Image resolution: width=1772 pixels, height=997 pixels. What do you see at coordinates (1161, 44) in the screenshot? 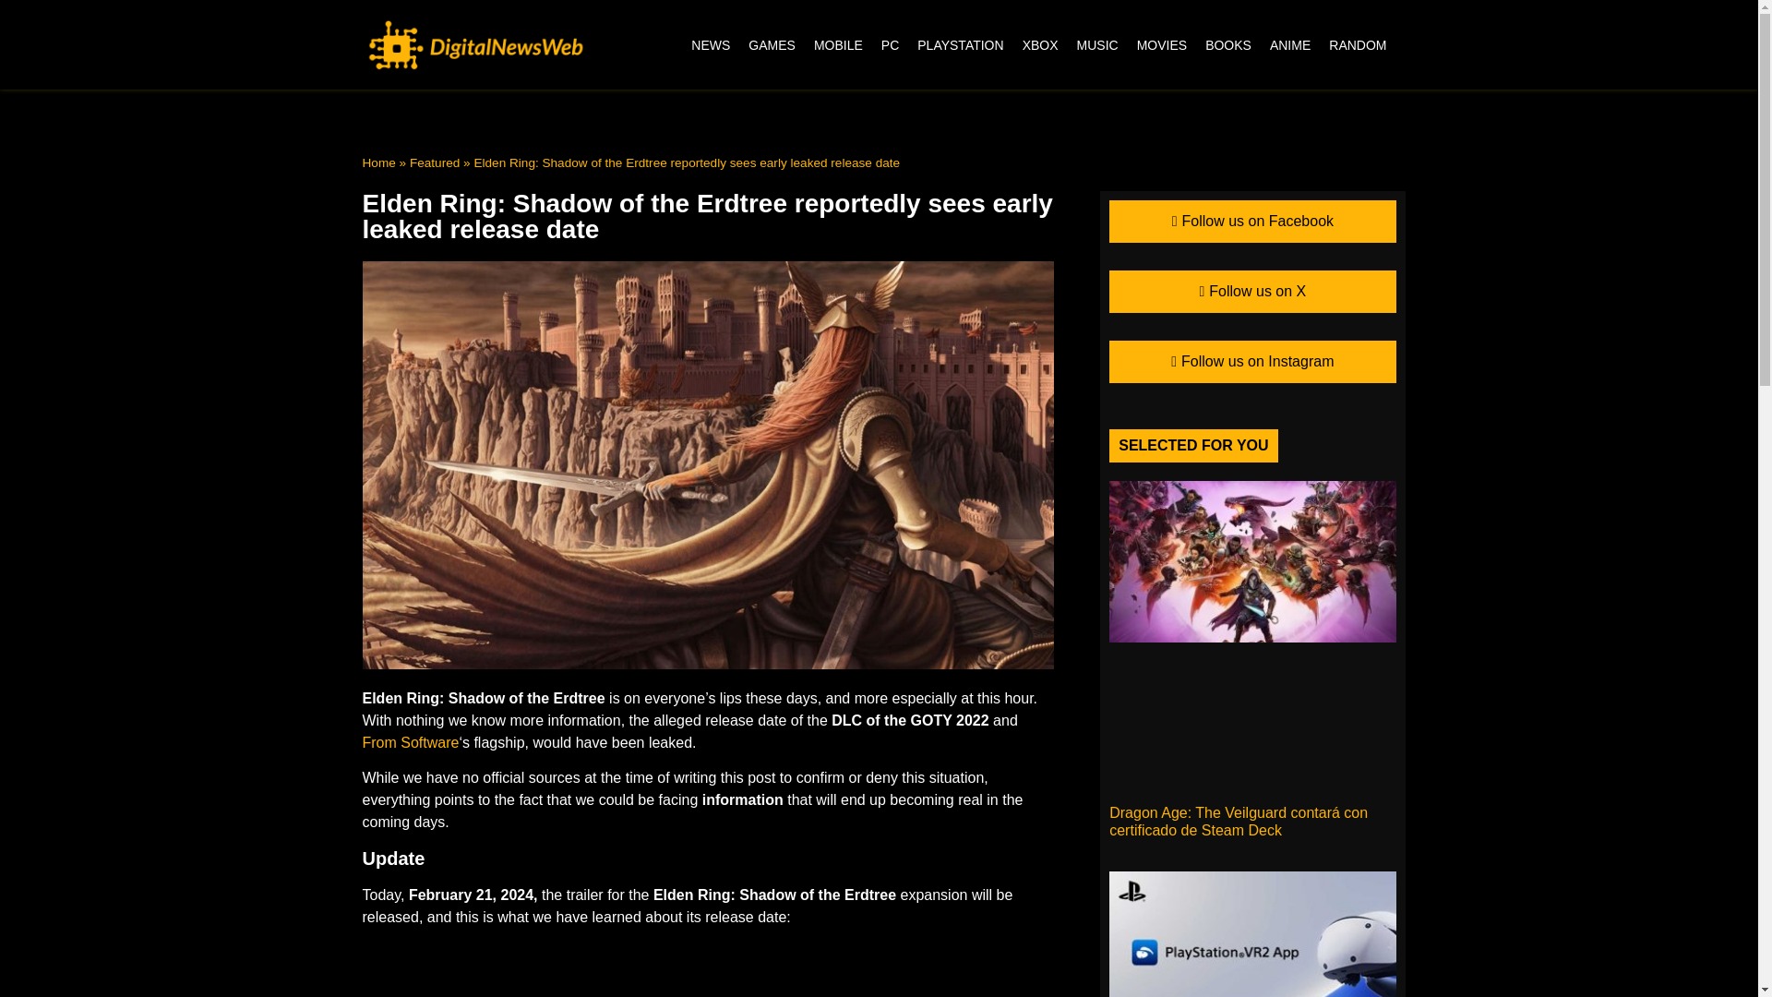
I see `MOVIES` at bounding box center [1161, 44].